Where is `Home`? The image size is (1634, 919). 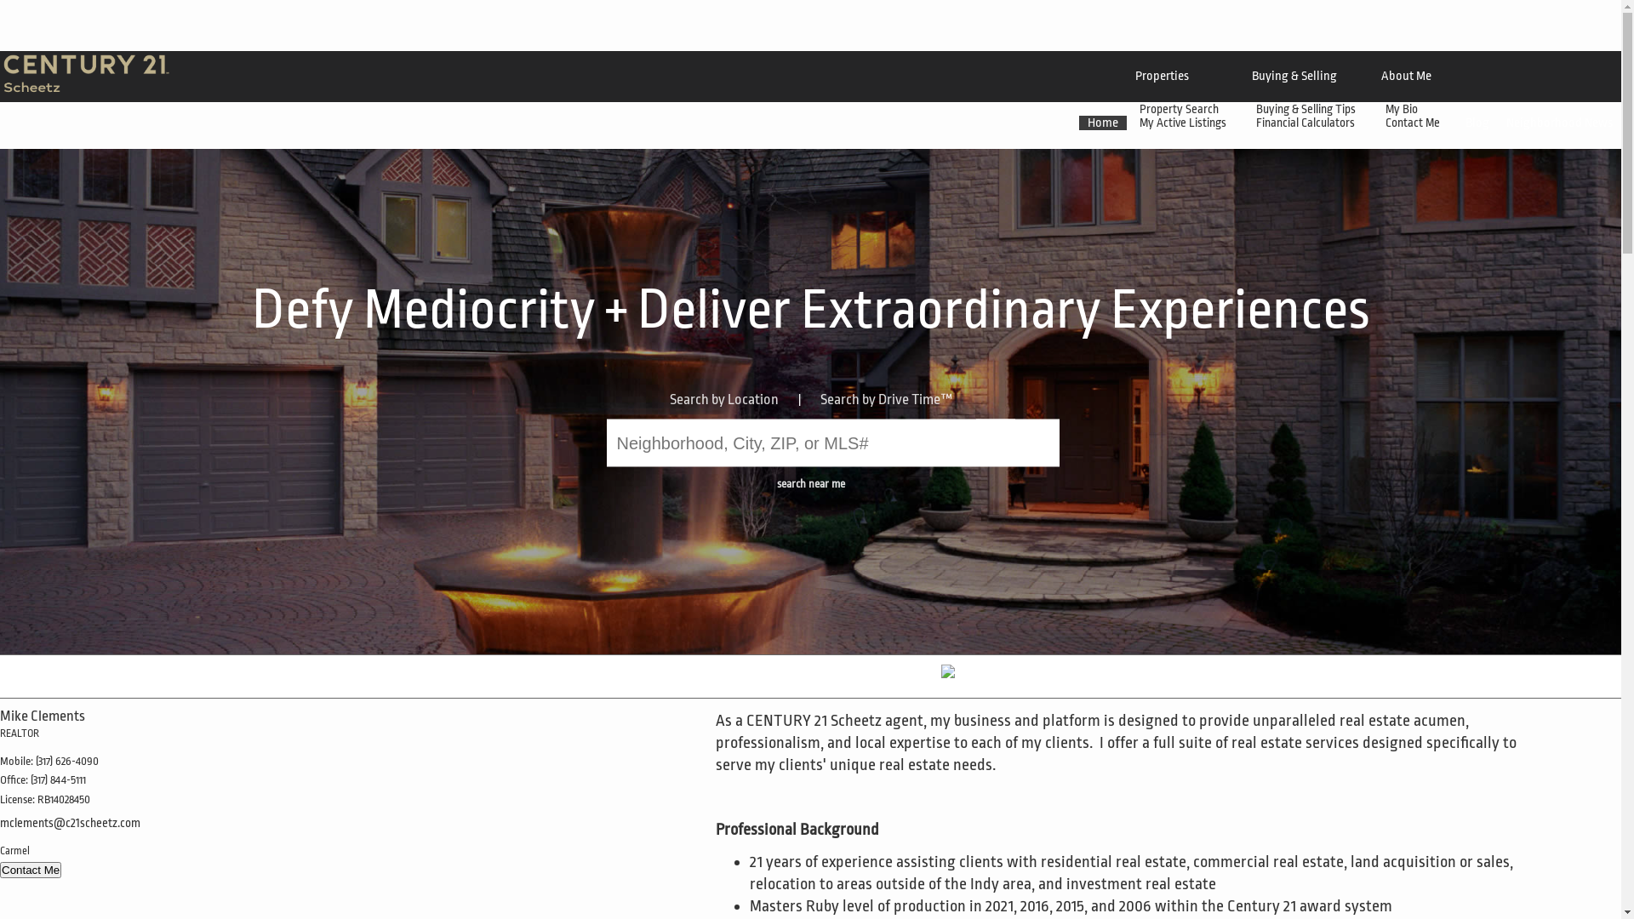 Home is located at coordinates (1103, 123).